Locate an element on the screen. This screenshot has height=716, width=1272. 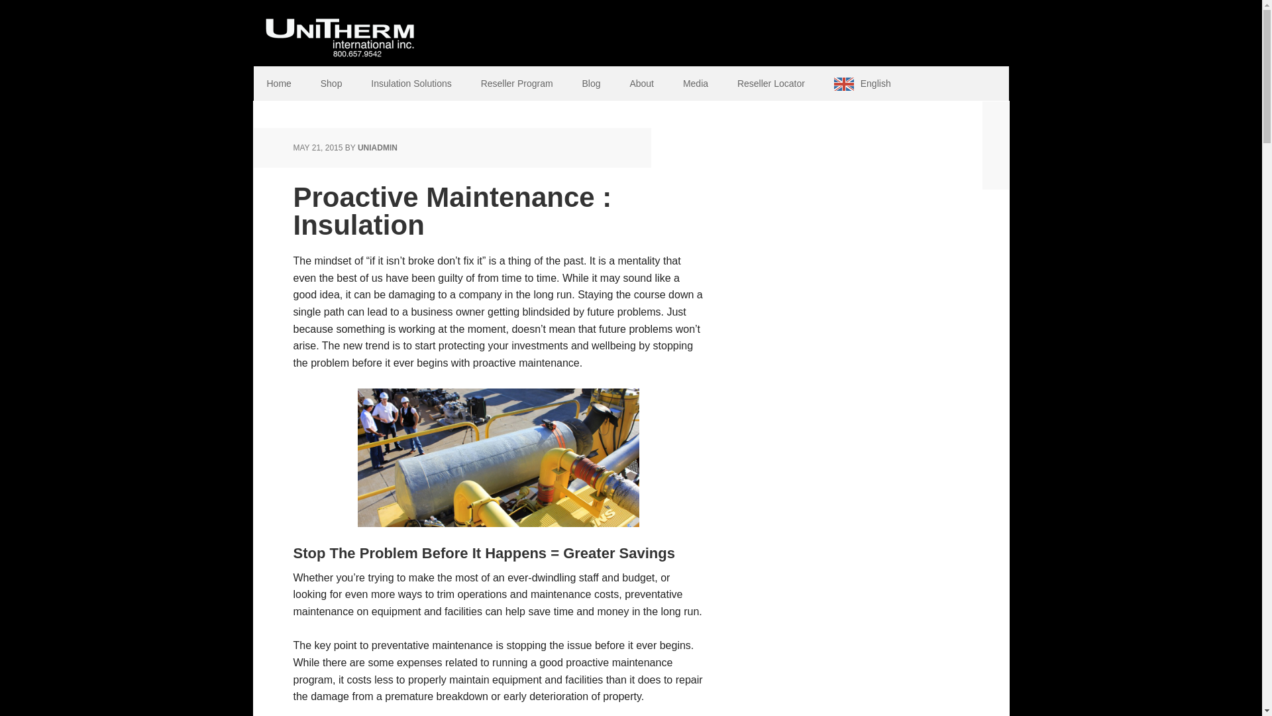
English is located at coordinates (863, 84).